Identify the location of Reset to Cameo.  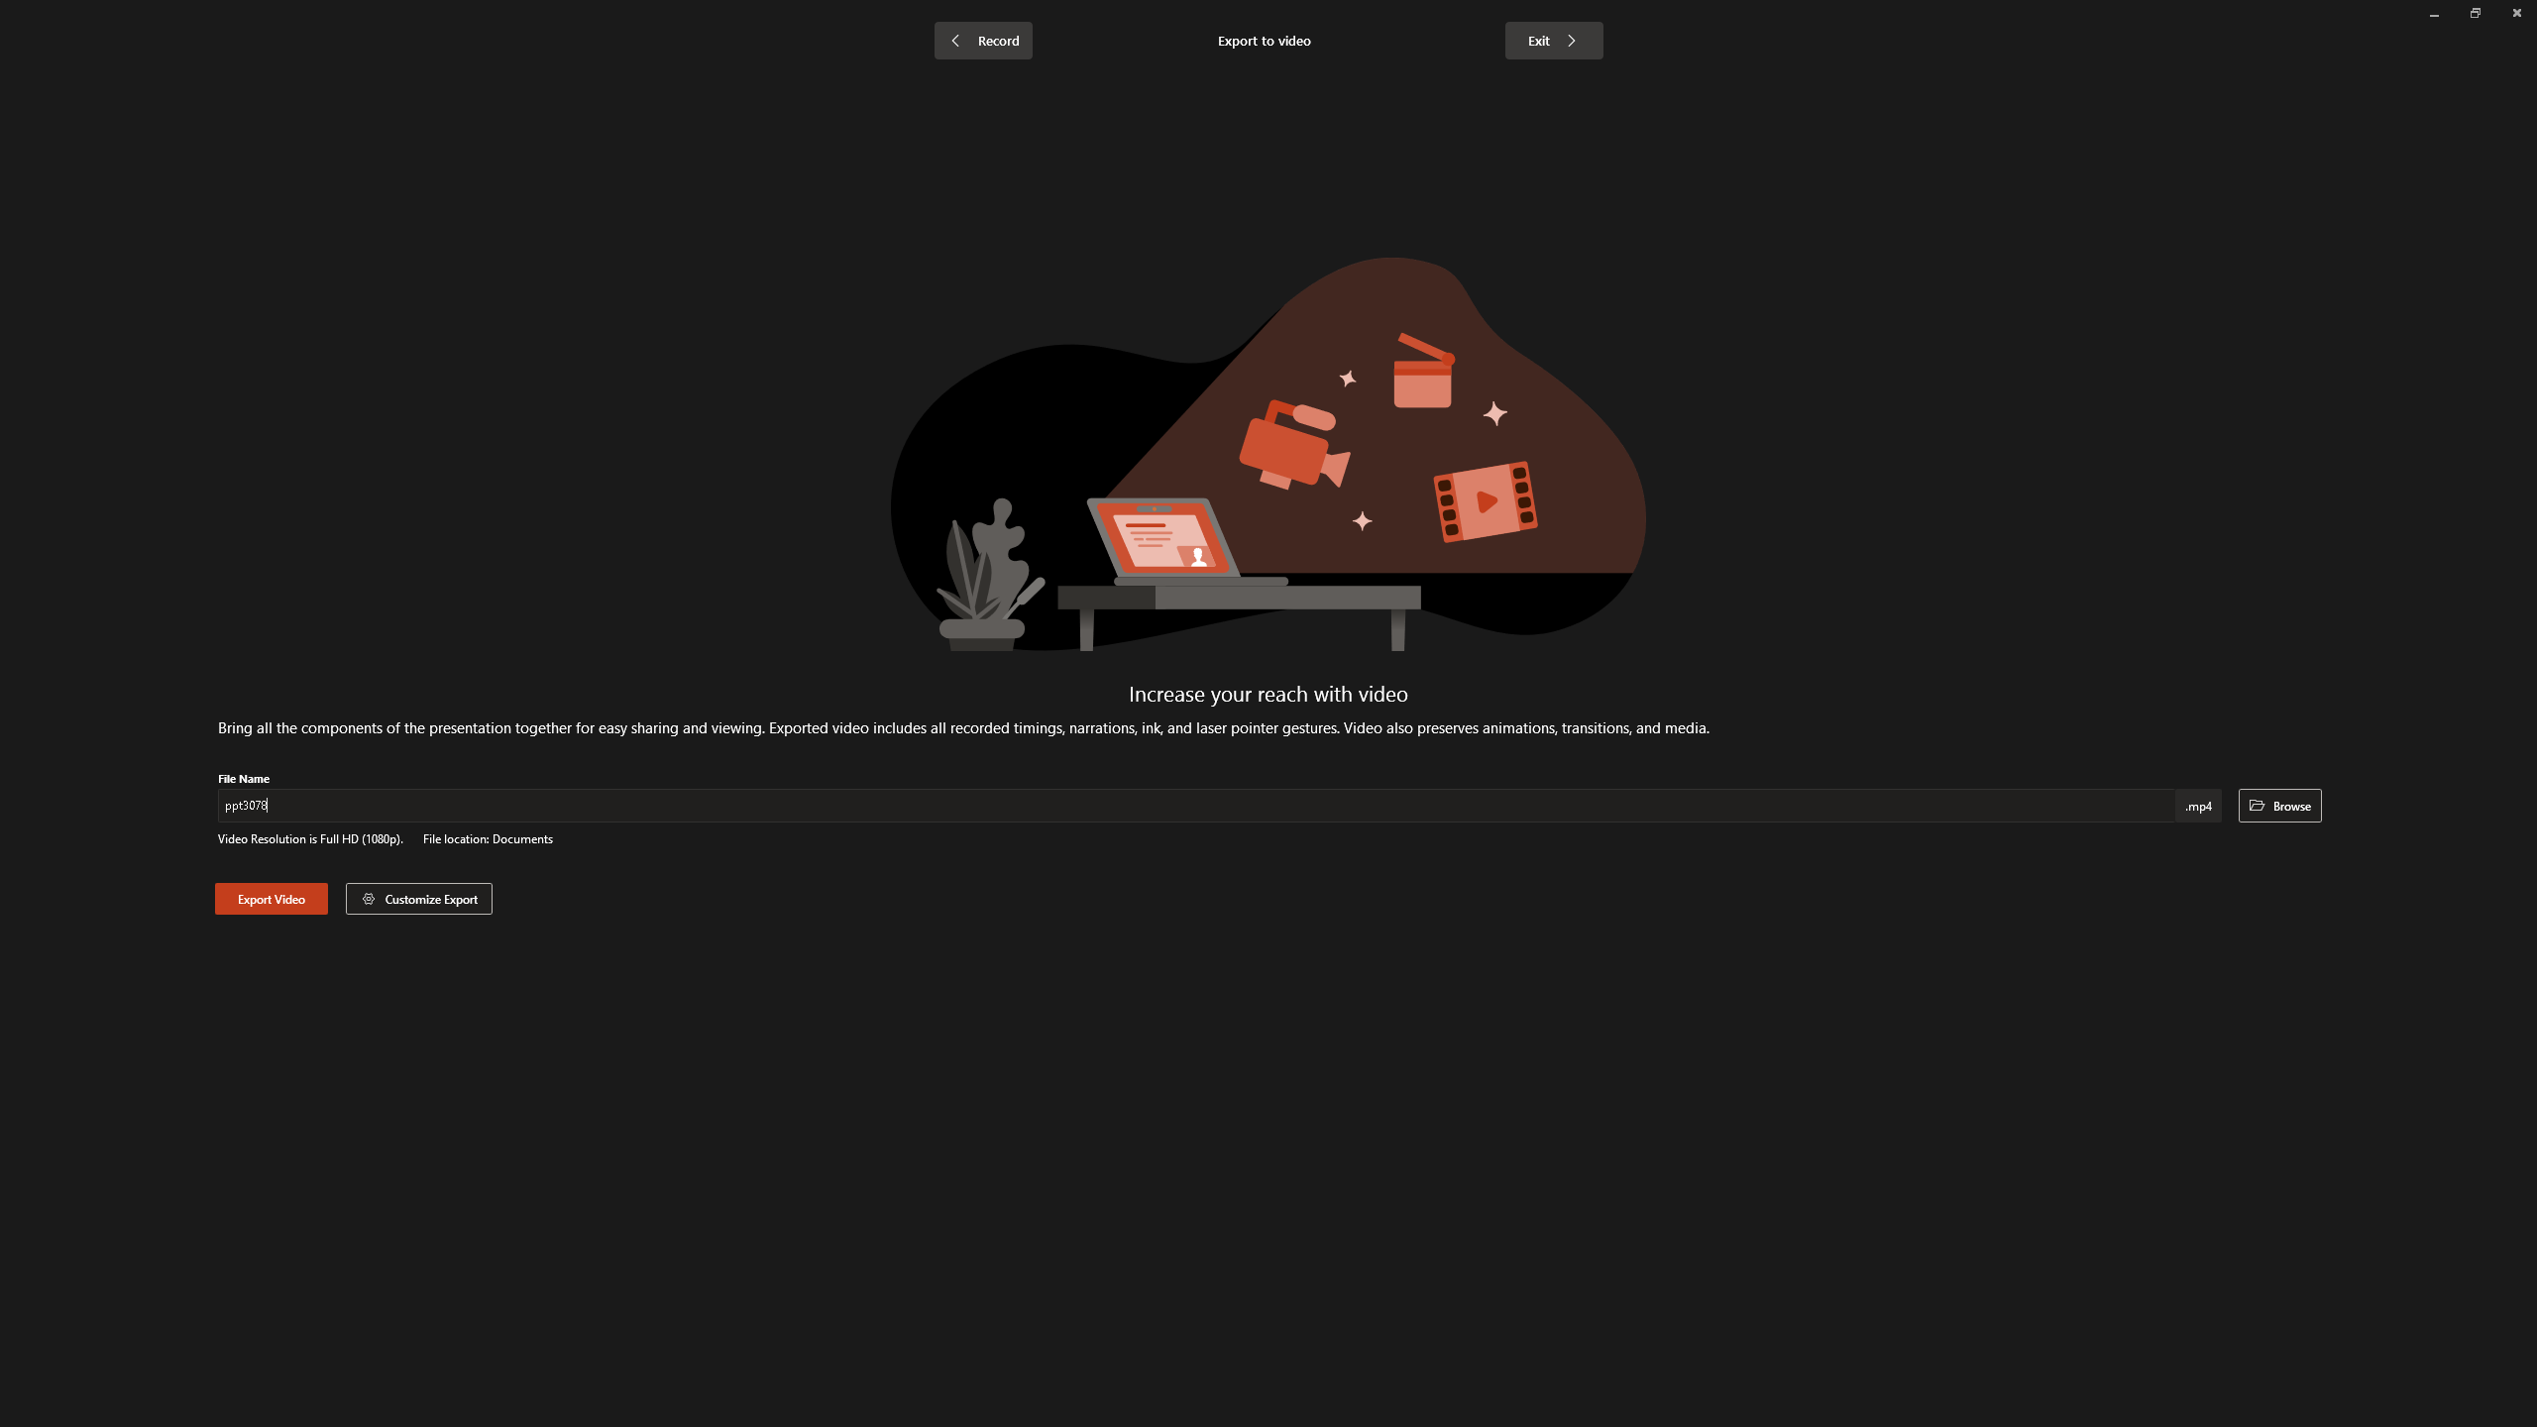
(470, 102).